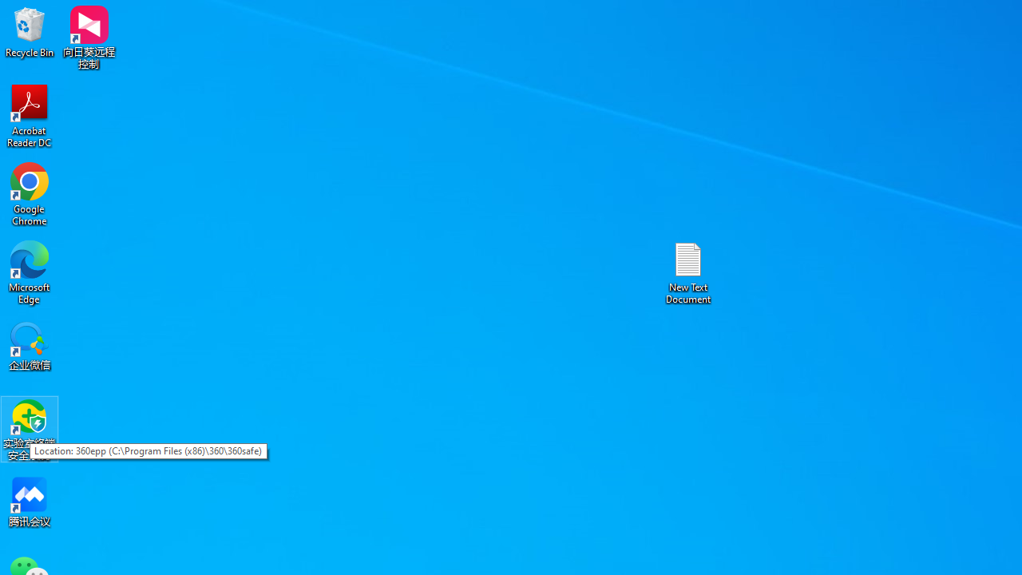 This screenshot has width=1022, height=575. Describe the element at coordinates (30, 32) in the screenshot. I see `Recycle Bin` at that location.